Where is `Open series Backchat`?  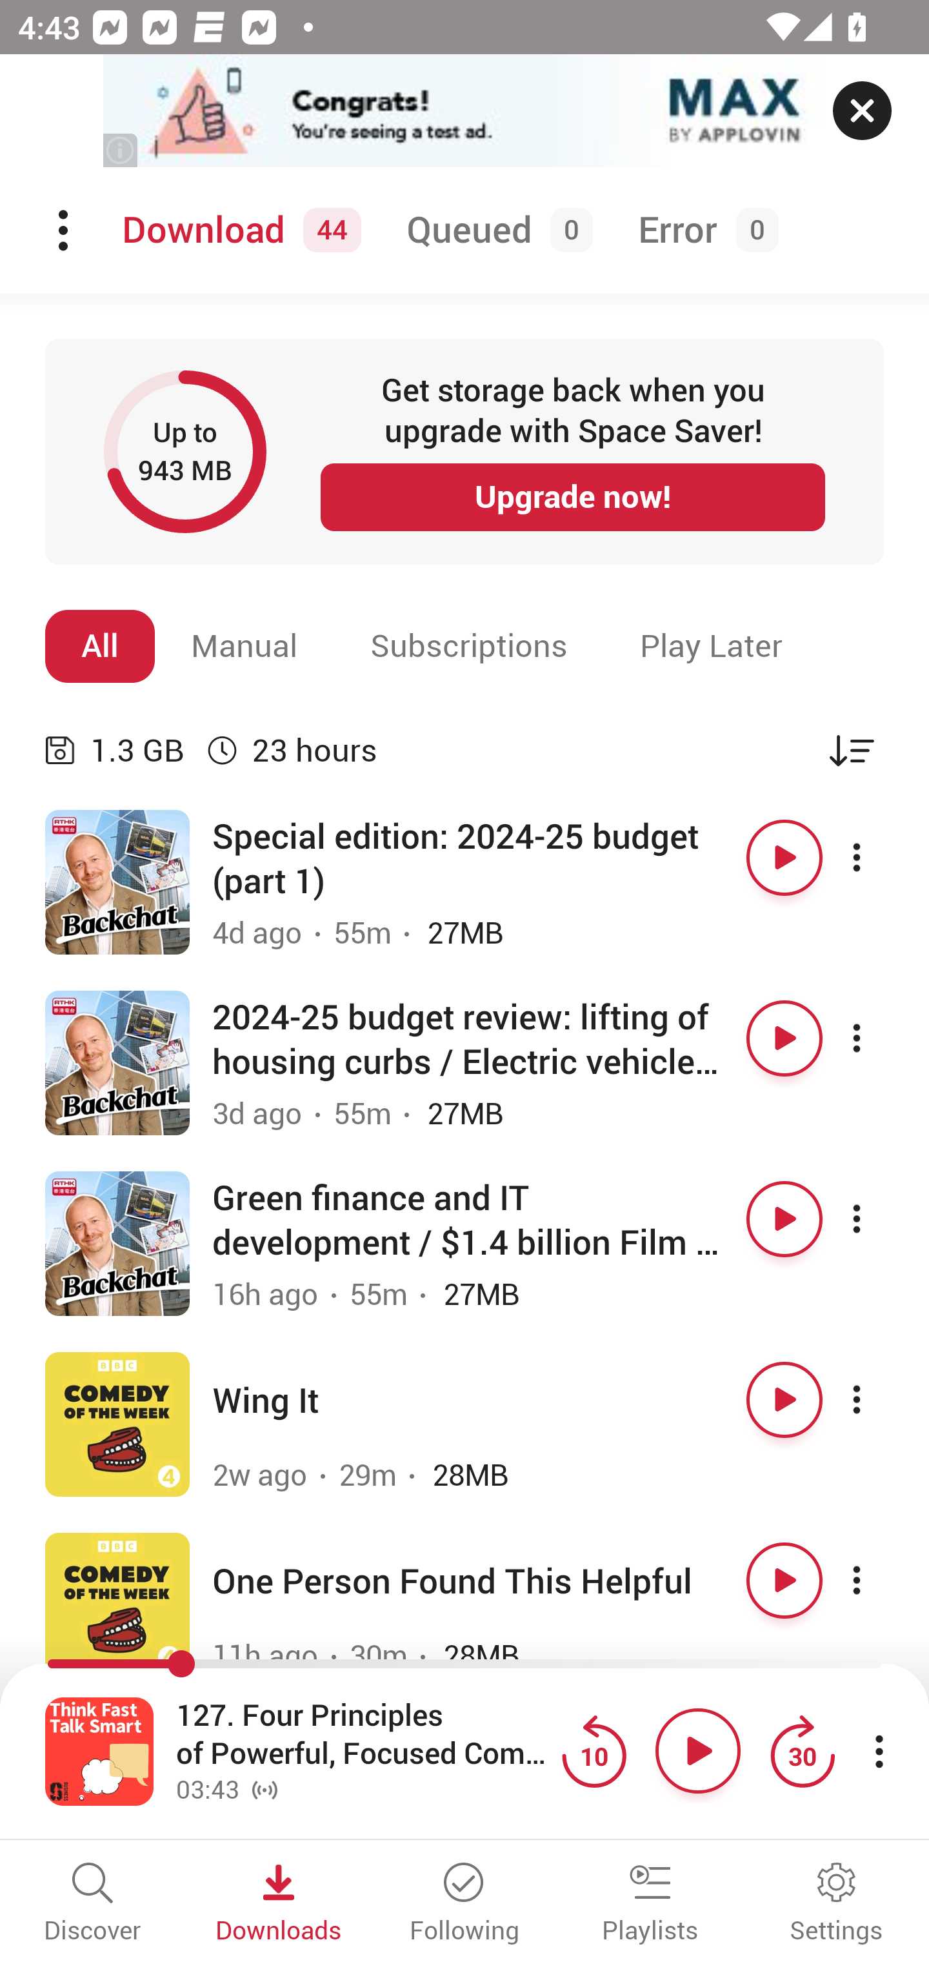 Open series Backchat is located at coordinates (117, 1064).